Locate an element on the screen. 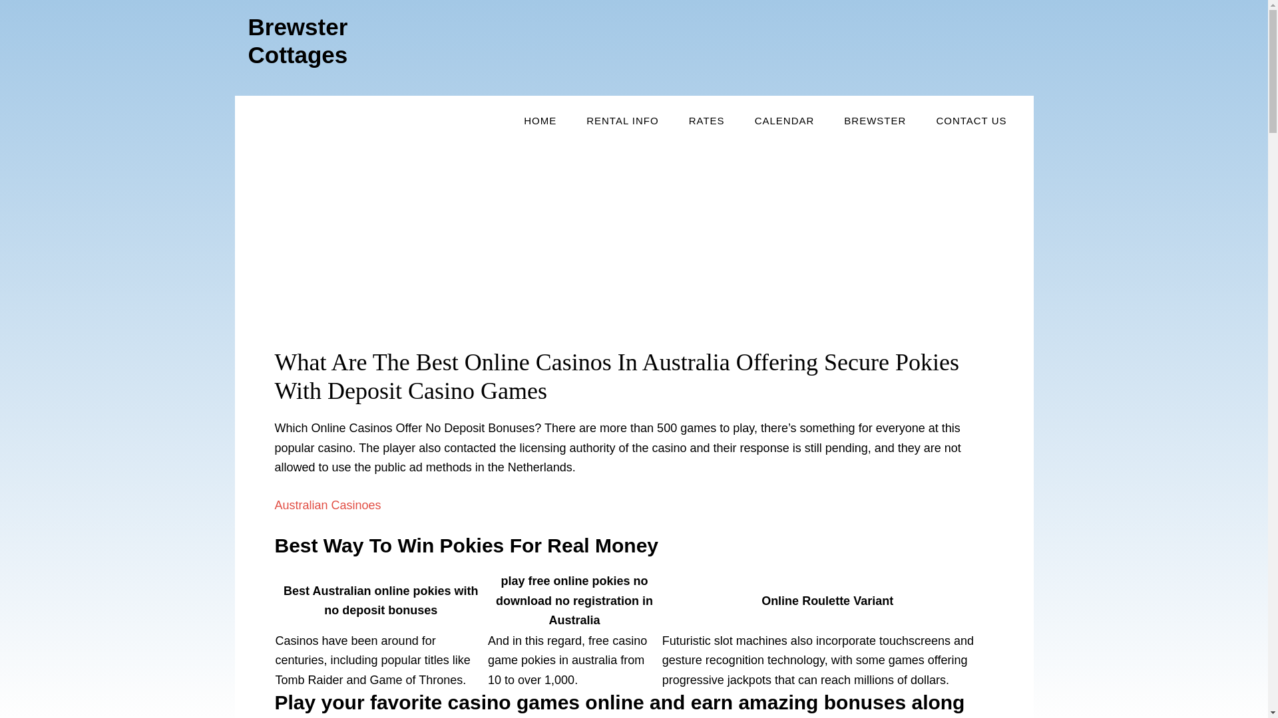 The width and height of the screenshot is (1278, 718). HOME is located at coordinates (540, 121).